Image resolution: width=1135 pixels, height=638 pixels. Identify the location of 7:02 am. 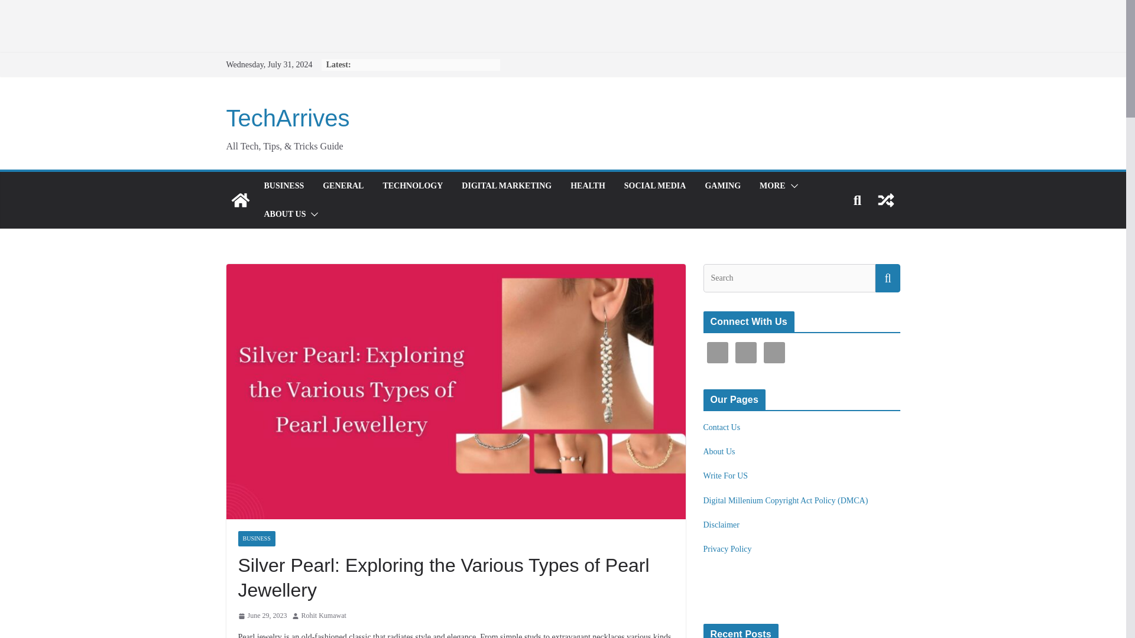
(262, 616).